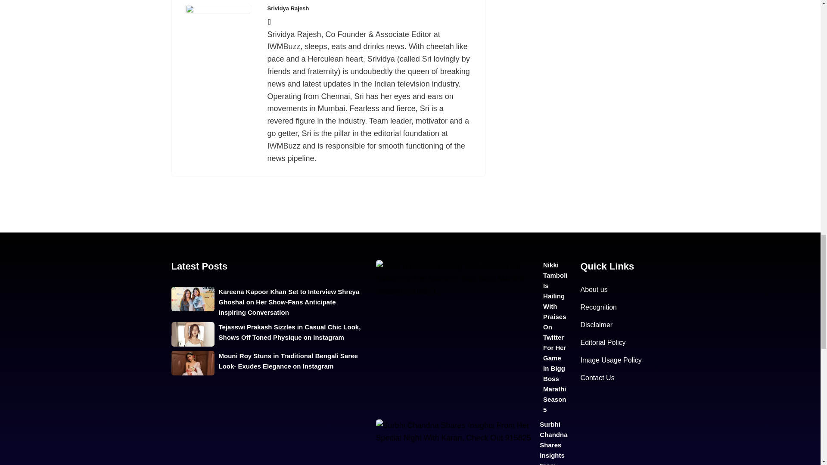  Describe the element at coordinates (594, 289) in the screenshot. I see `About us` at that location.